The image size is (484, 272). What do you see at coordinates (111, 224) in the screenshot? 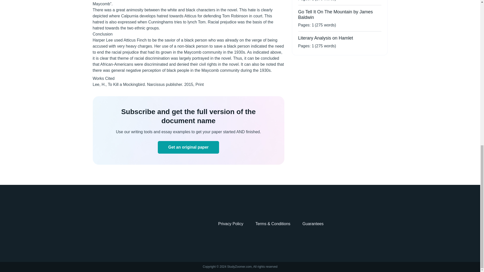
I see `Study Zoomer` at bounding box center [111, 224].